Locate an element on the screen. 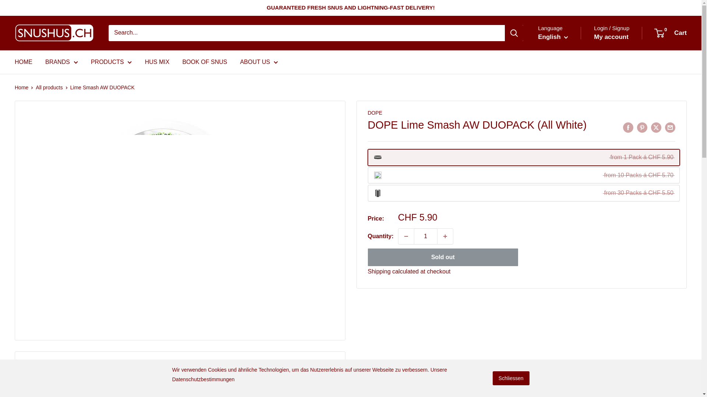 This screenshot has height=397, width=707. Lime Smash AW DUOPACK is located at coordinates (524, 157).